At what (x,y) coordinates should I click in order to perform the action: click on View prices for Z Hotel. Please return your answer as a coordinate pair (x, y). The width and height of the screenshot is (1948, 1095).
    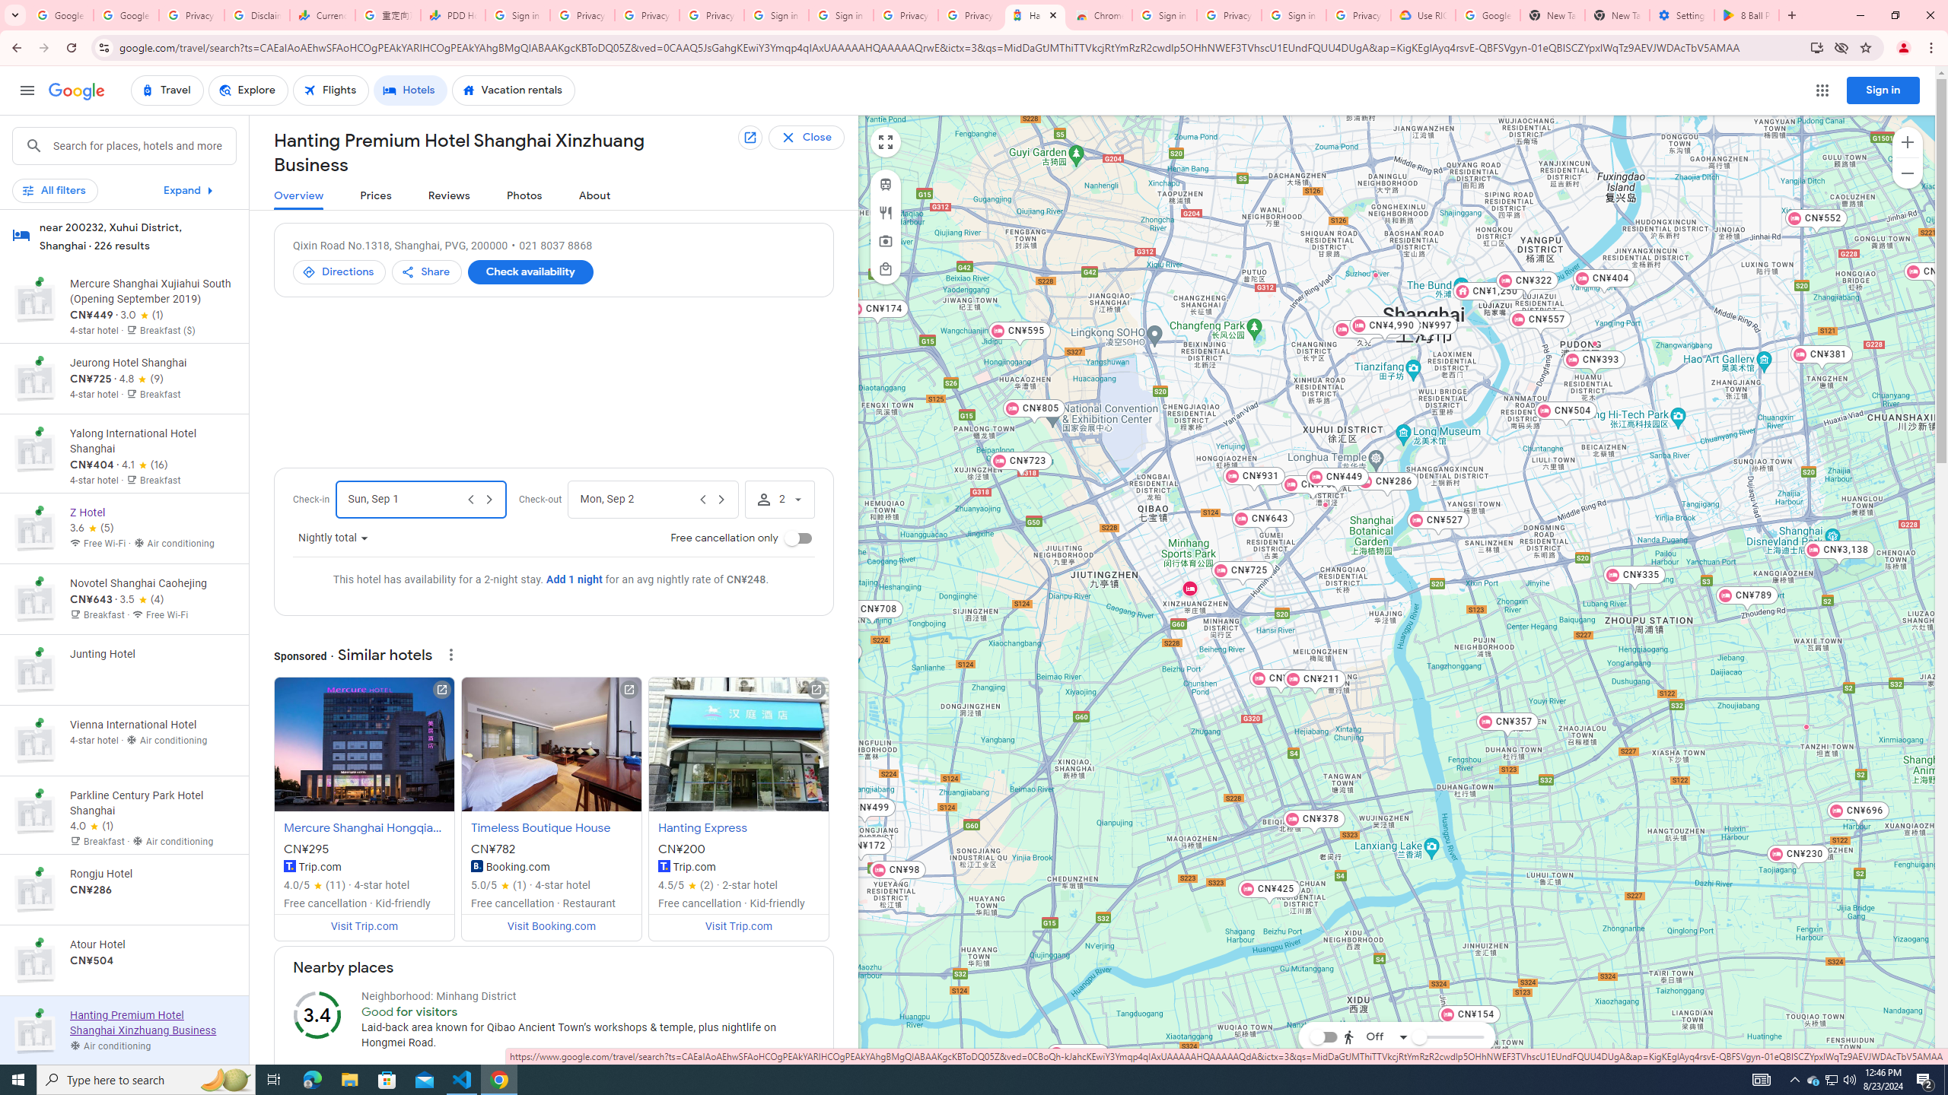
    Looking at the image, I should click on (151, 581).